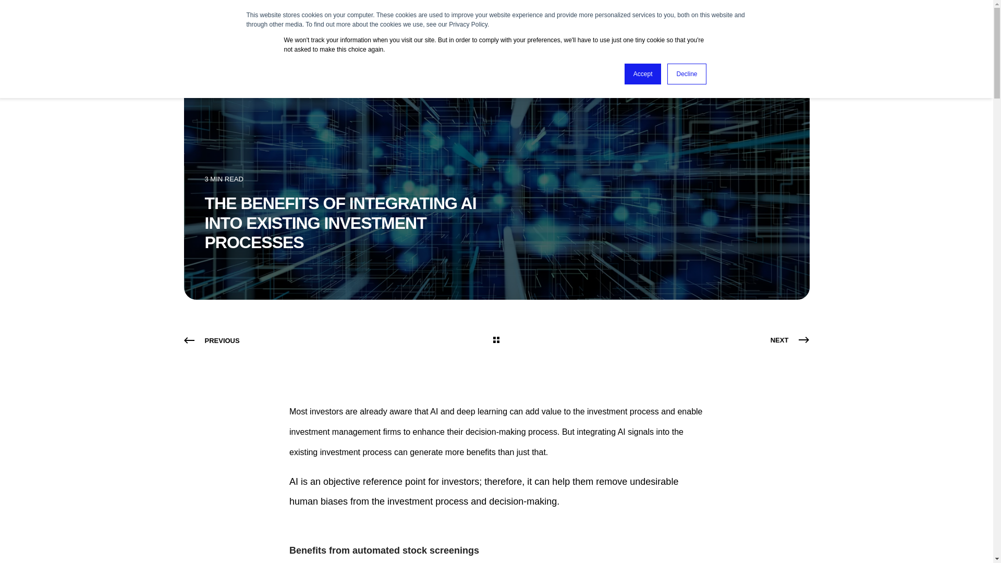 The image size is (1001, 563). Describe the element at coordinates (404, 22) in the screenshot. I see `COMPANY` at that location.